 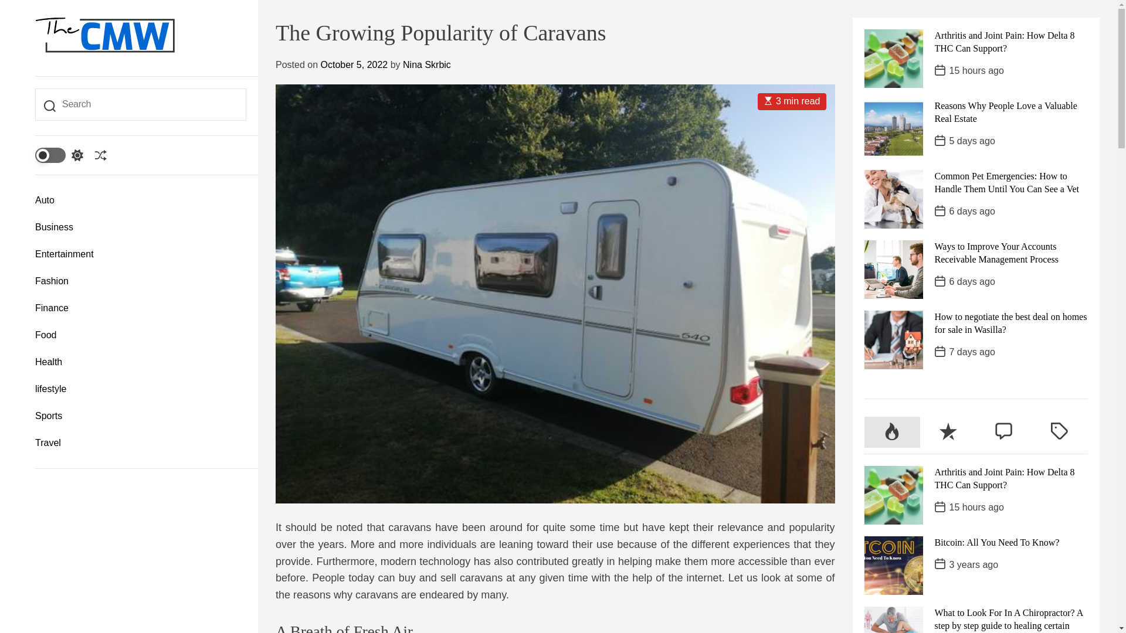 I want to click on Nina Skrbic, so click(x=427, y=64).